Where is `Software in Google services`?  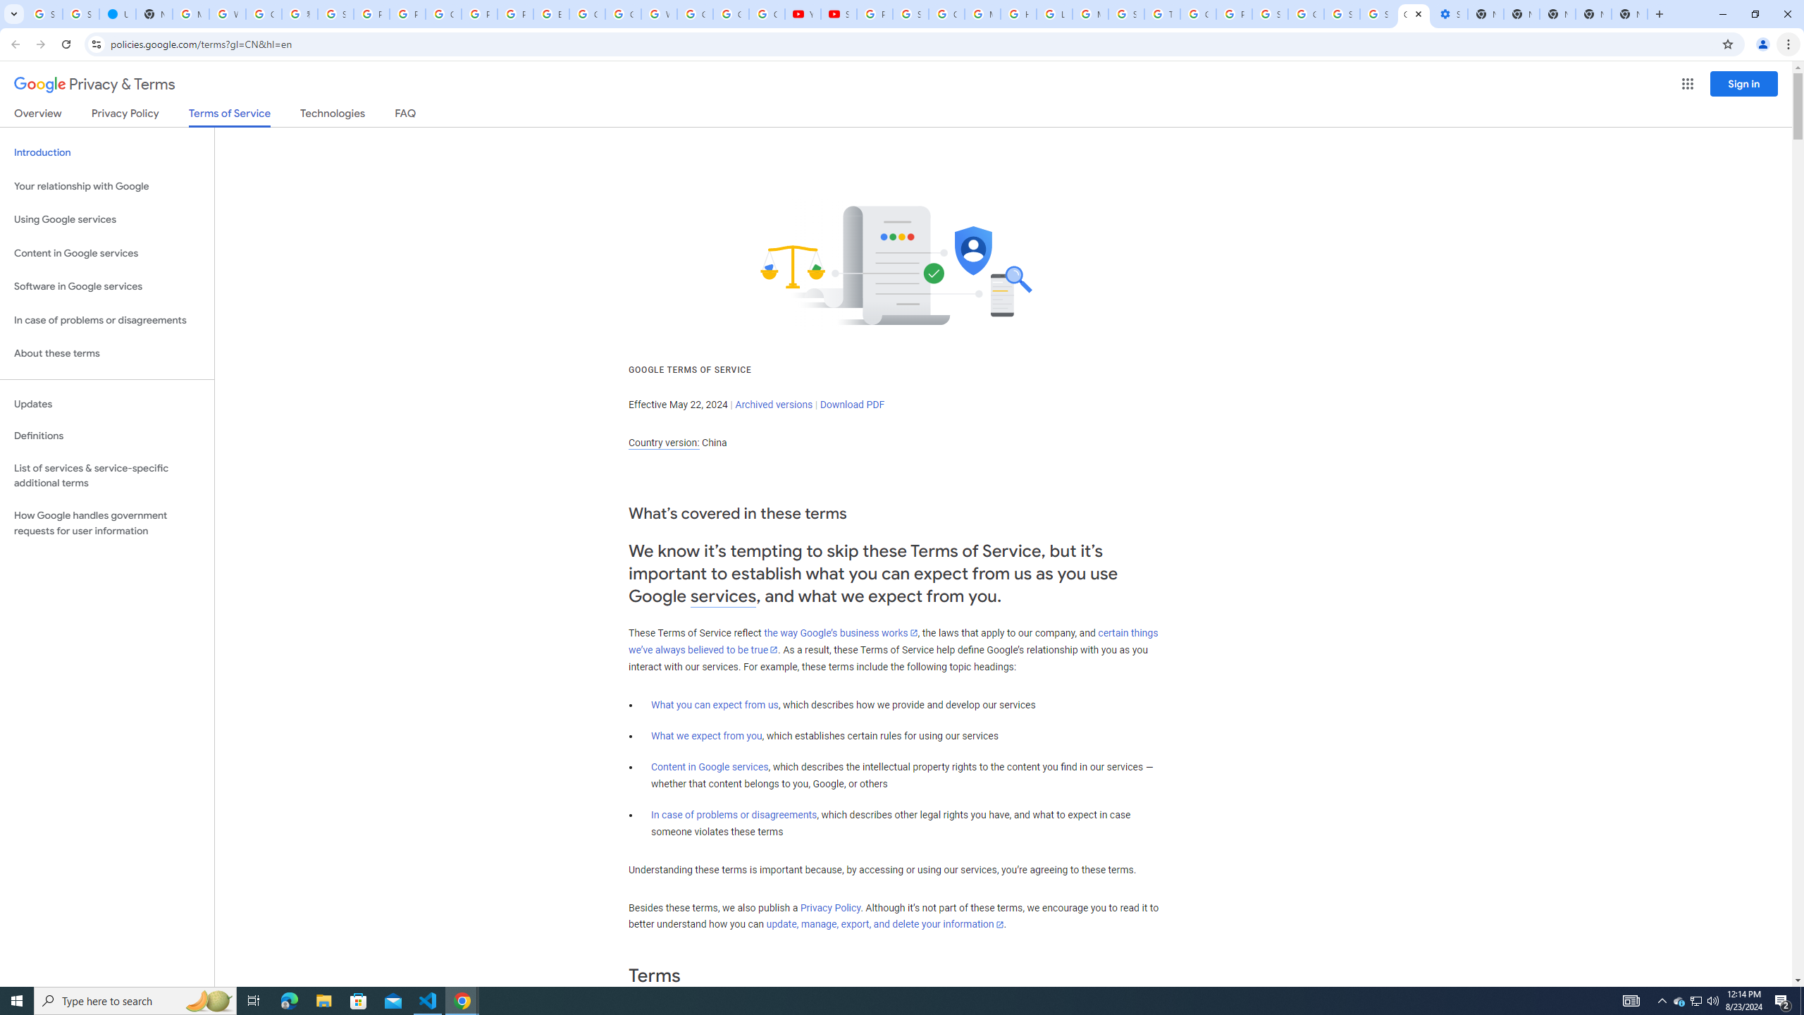 Software in Google services is located at coordinates (107, 286).